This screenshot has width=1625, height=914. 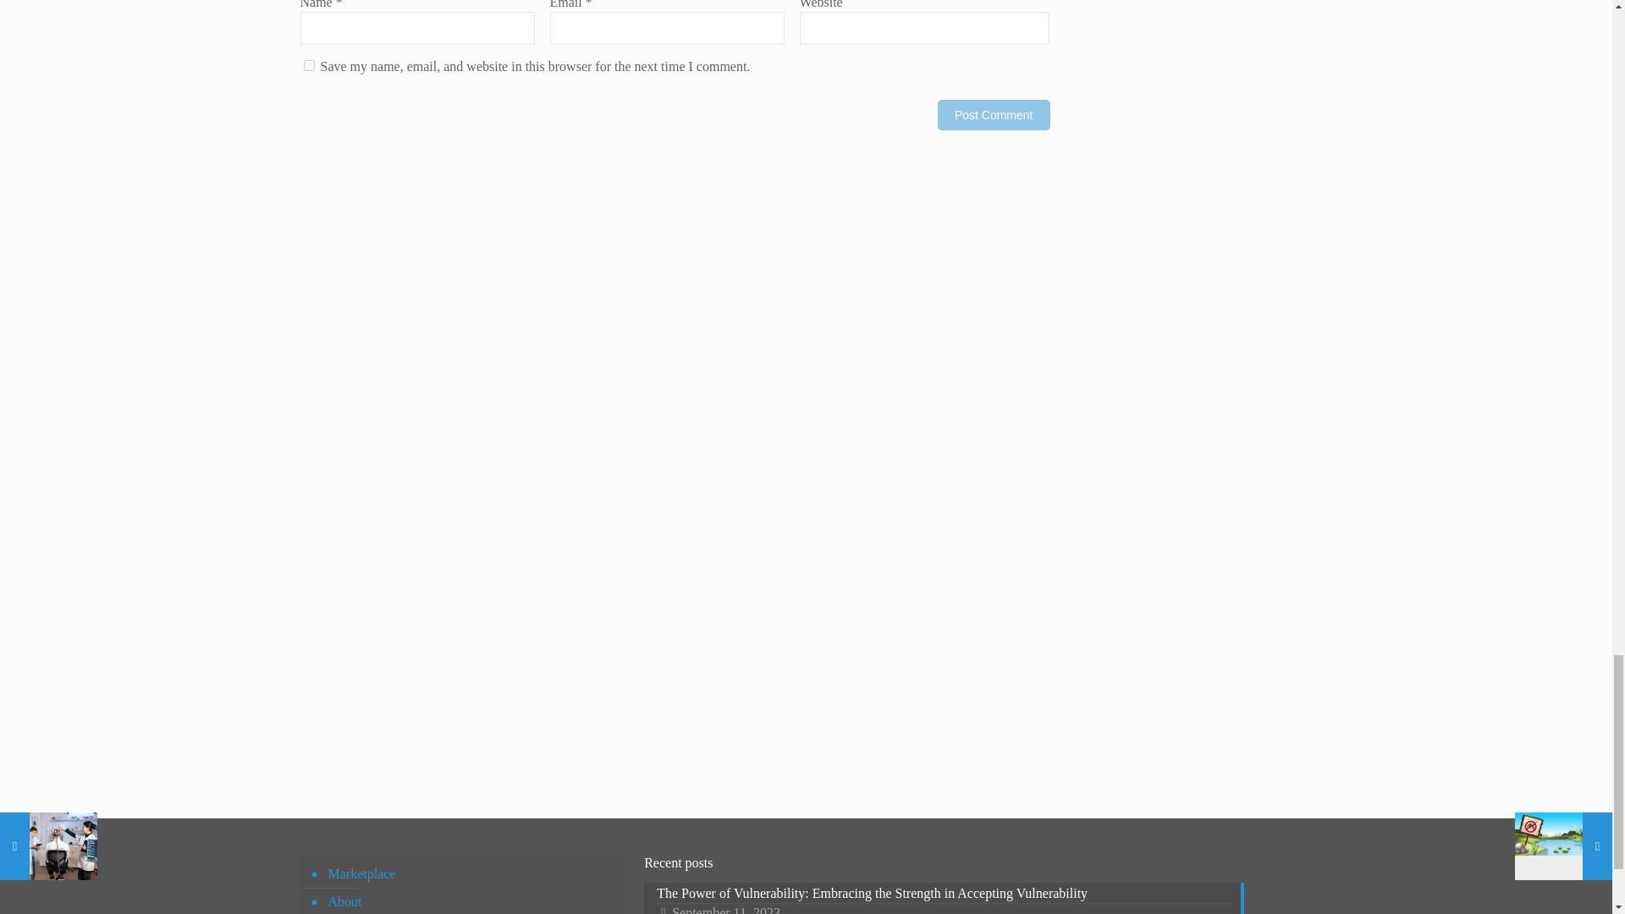 I want to click on Post Comment, so click(x=994, y=115).